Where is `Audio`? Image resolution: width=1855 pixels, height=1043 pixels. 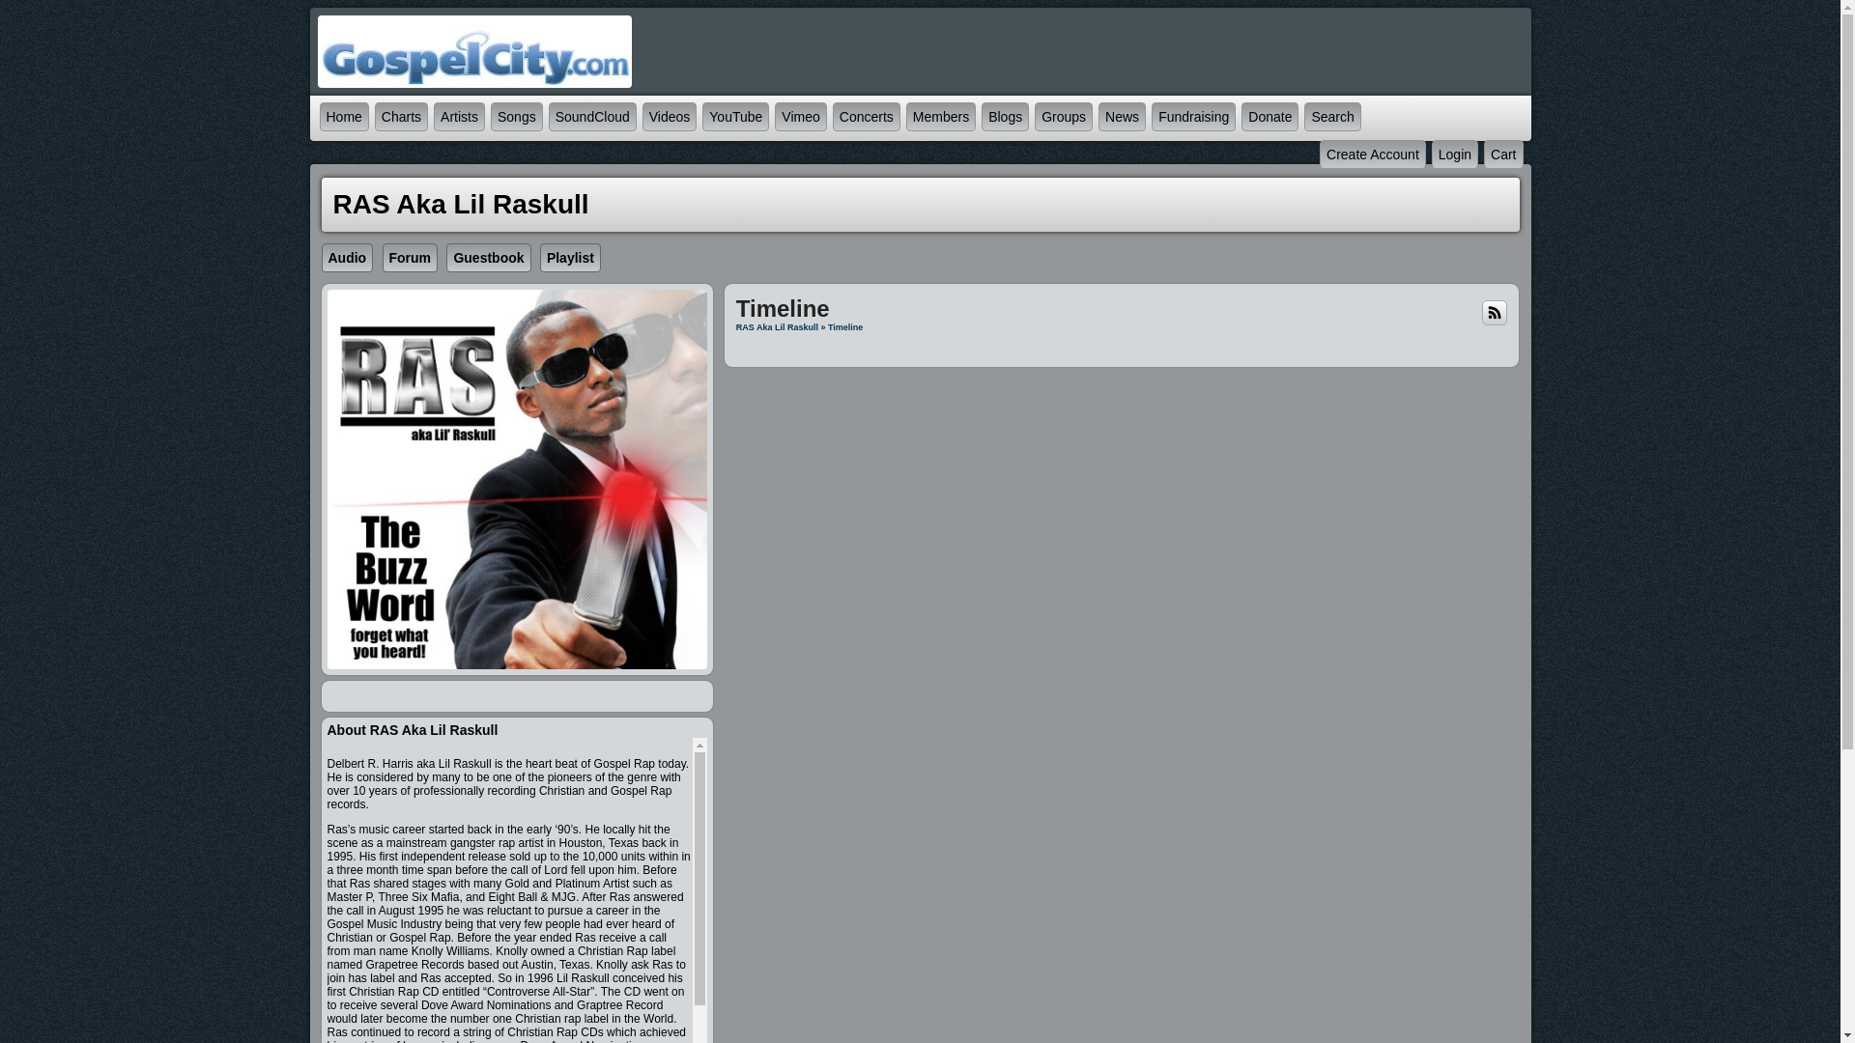 Audio is located at coordinates (350, 259).